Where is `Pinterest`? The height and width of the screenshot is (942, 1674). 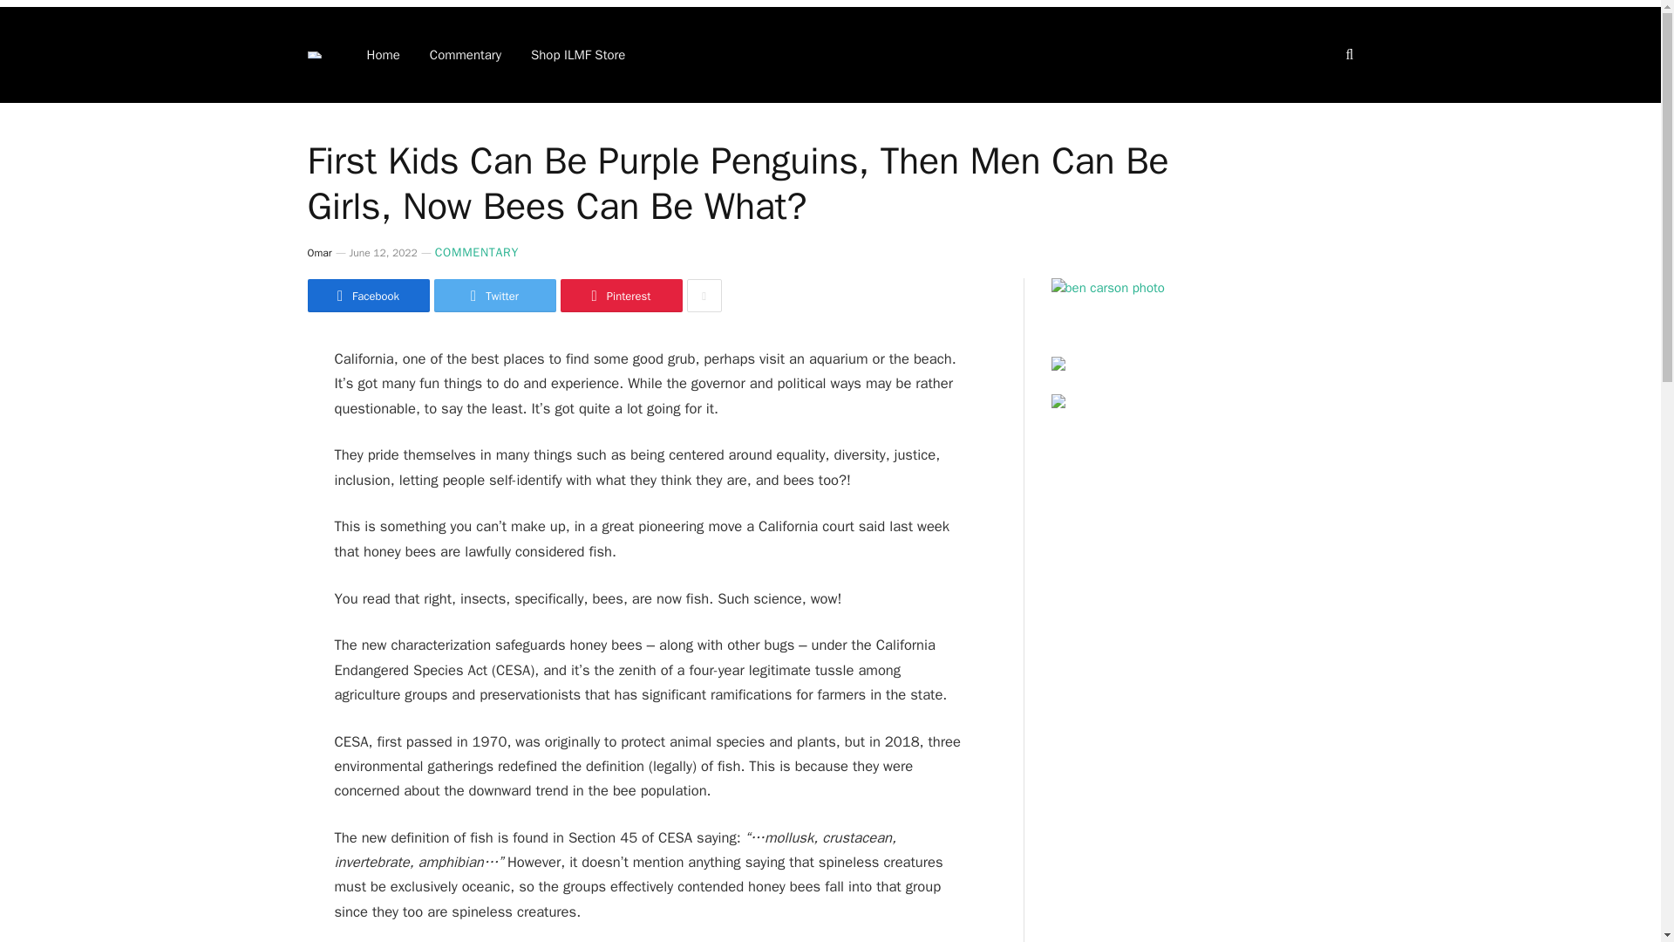 Pinterest is located at coordinates (620, 295).